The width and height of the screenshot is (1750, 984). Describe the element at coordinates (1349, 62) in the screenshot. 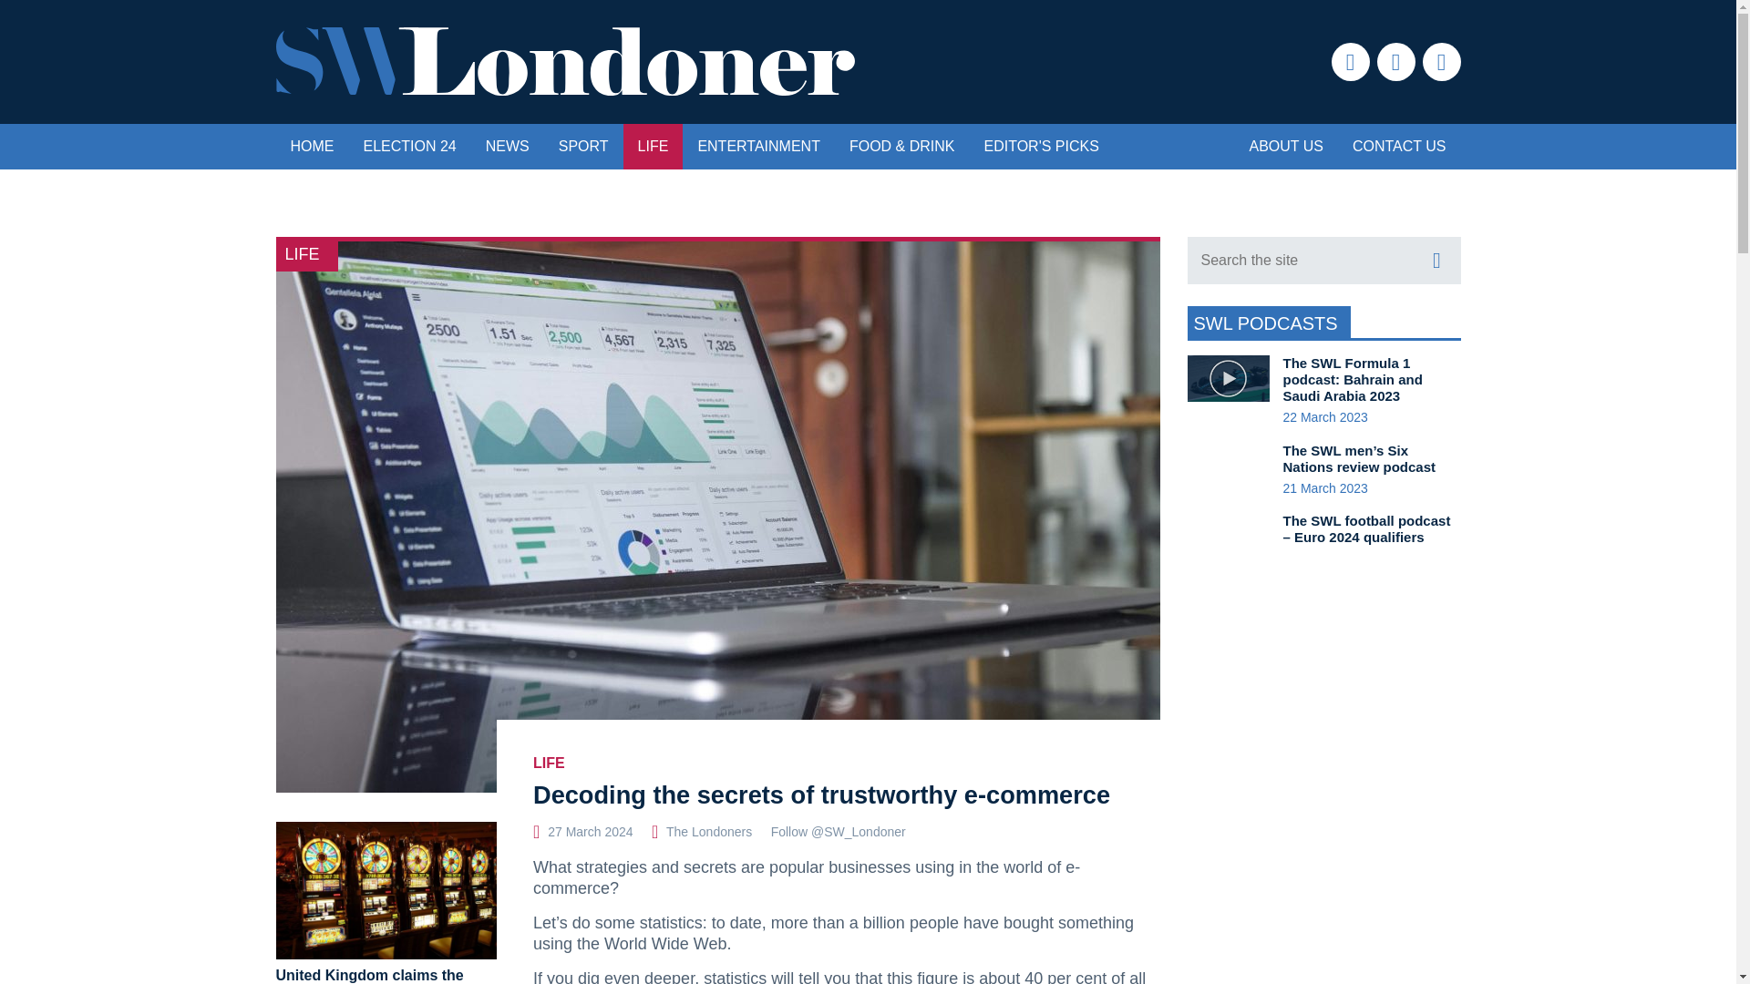

I see `Facebook` at that location.